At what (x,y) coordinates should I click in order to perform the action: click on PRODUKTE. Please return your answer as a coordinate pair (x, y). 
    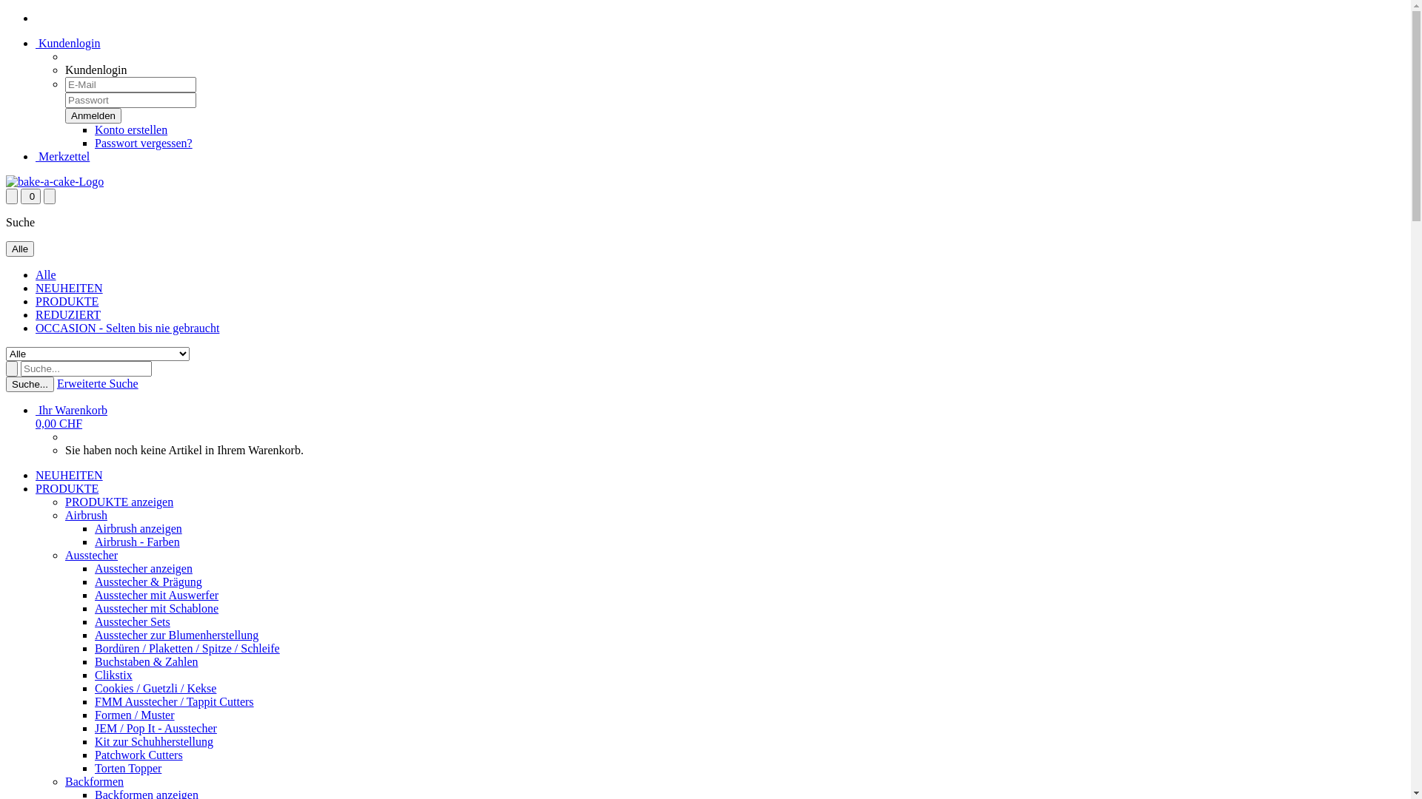
    Looking at the image, I should click on (67, 302).